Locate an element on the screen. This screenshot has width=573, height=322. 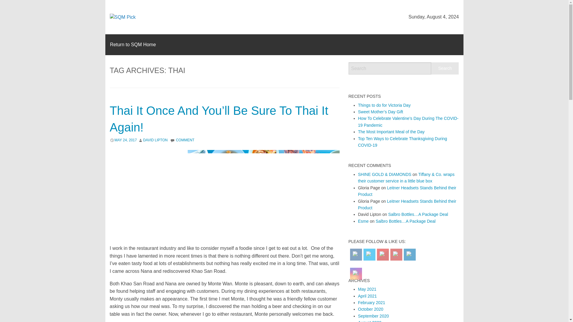
Search is located at coordinates (445, 68).